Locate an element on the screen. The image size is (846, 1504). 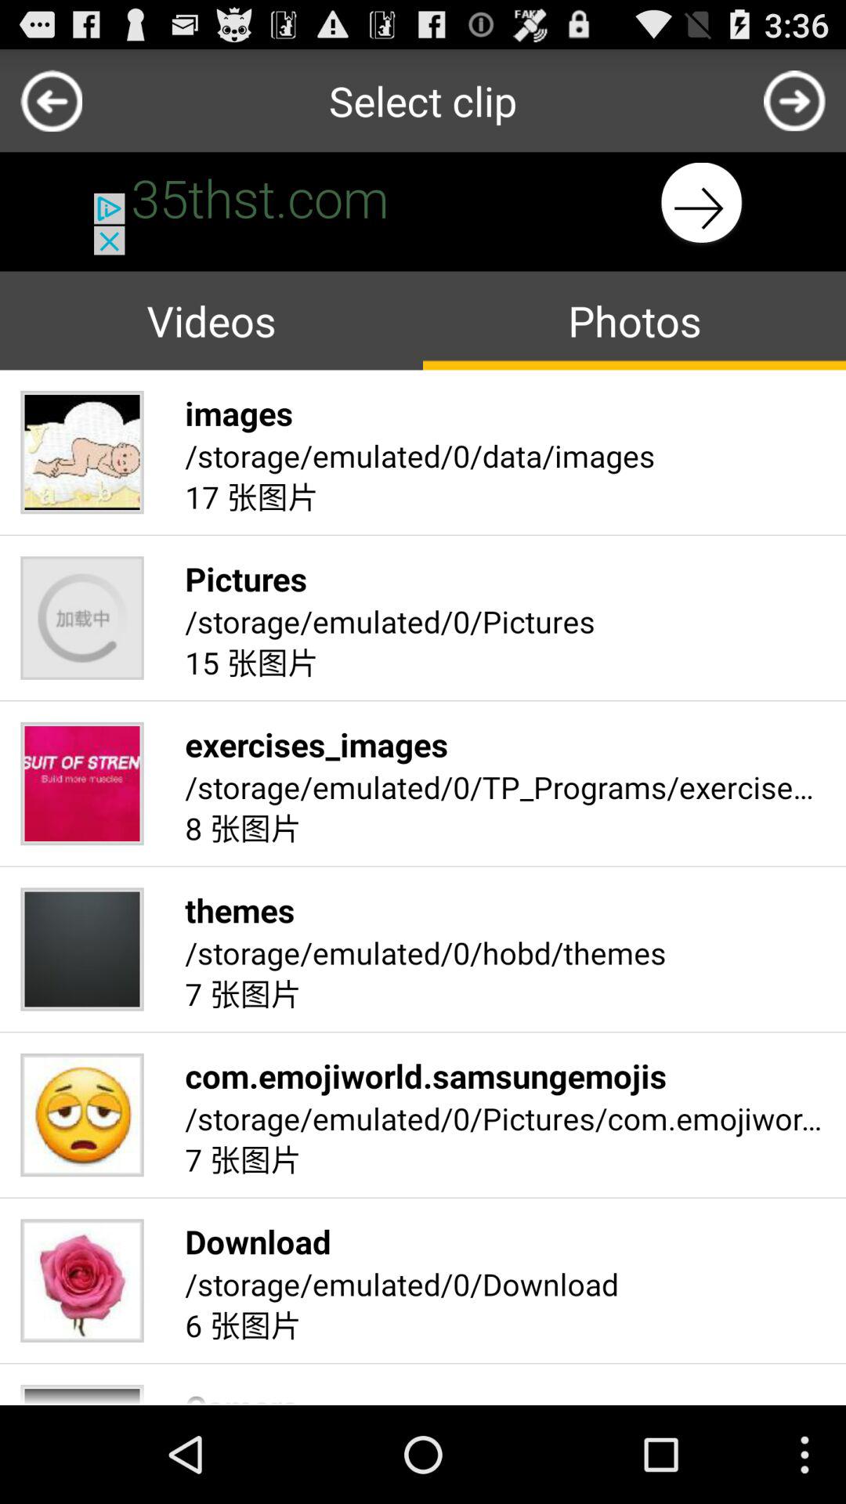
go back is located at coordinates (52, 100).